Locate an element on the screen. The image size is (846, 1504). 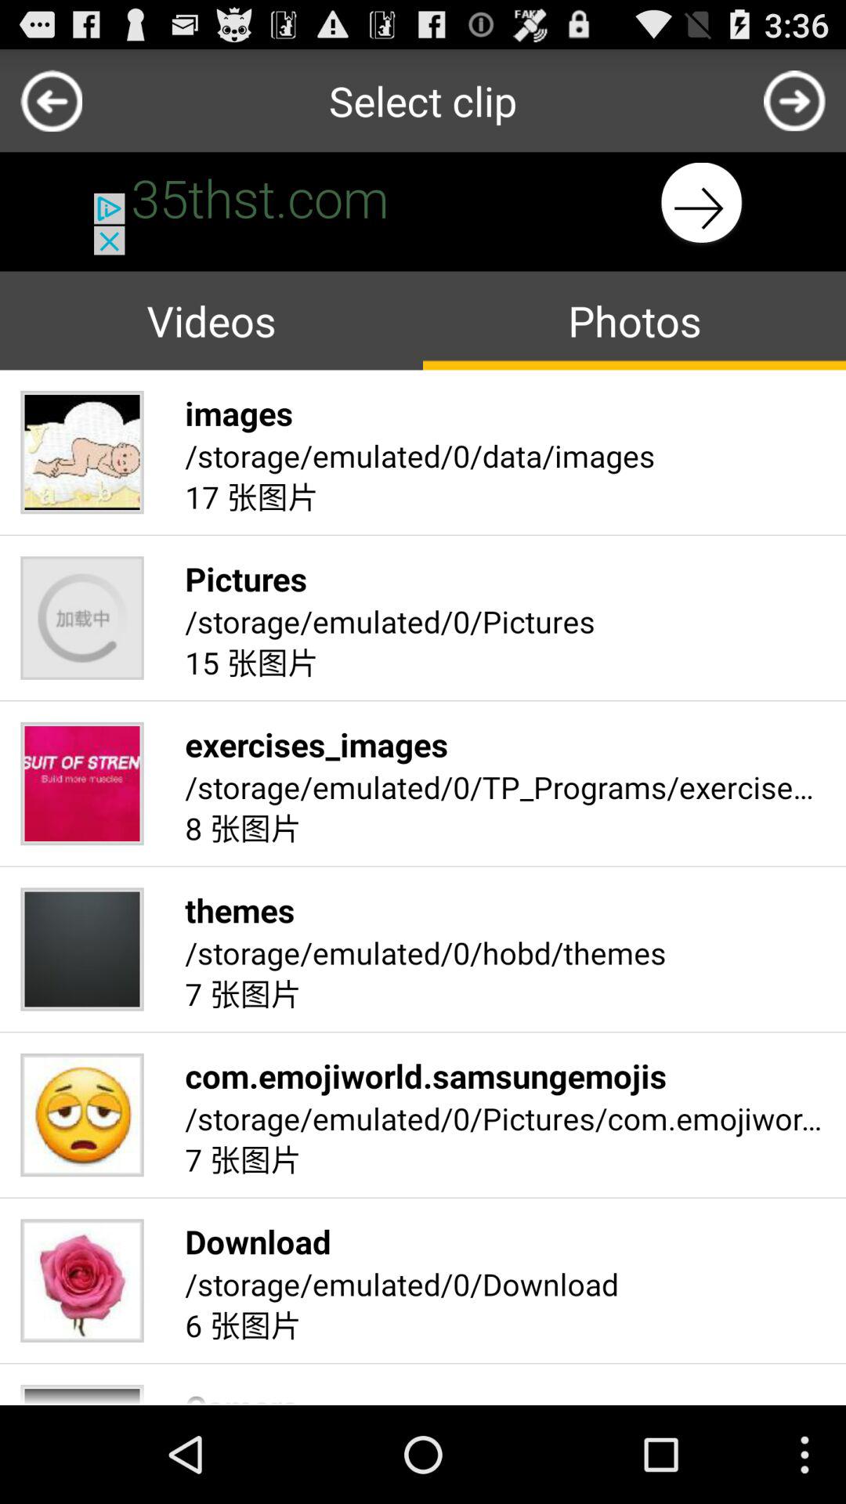
go back is located at coordinates (52, 100).